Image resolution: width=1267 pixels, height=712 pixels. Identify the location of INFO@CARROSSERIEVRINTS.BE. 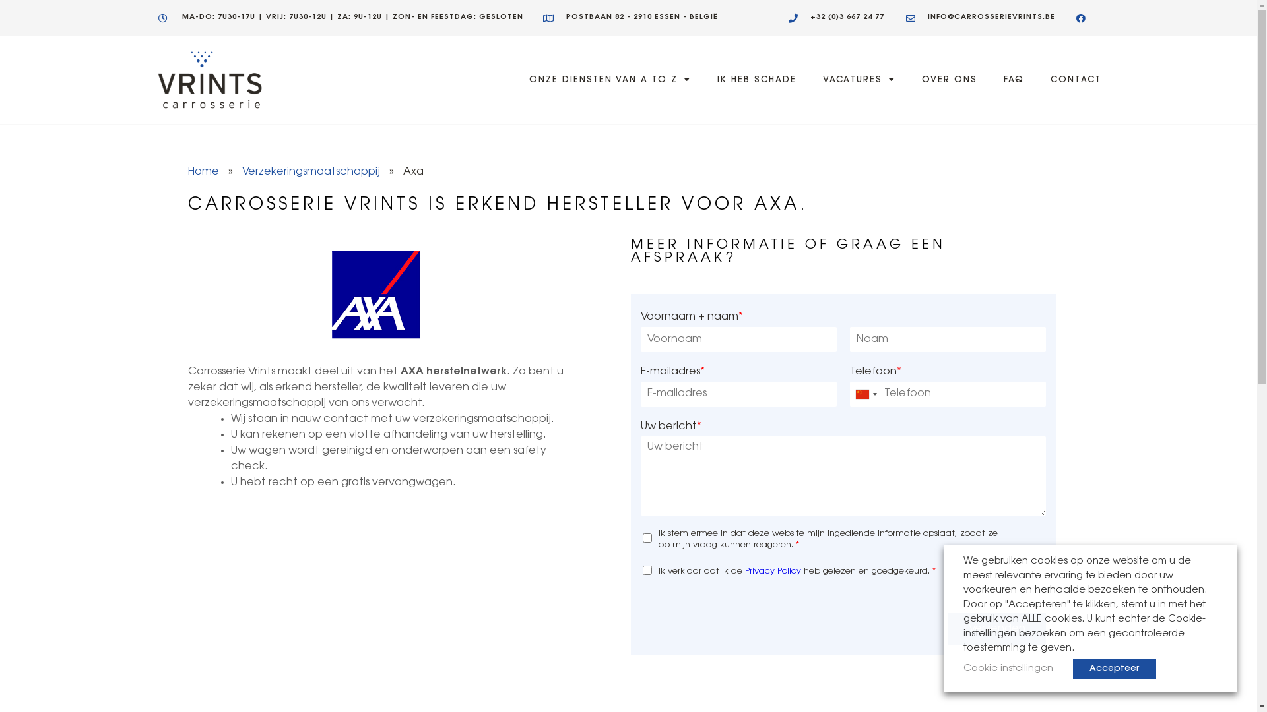
(979, 18).